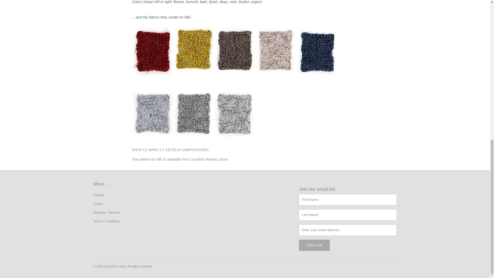 This screenshot has width=494, height=278. Describe the element at coordinates (170, 150) in the screenshot. I see `cecelia campochiaro marls` at that location.